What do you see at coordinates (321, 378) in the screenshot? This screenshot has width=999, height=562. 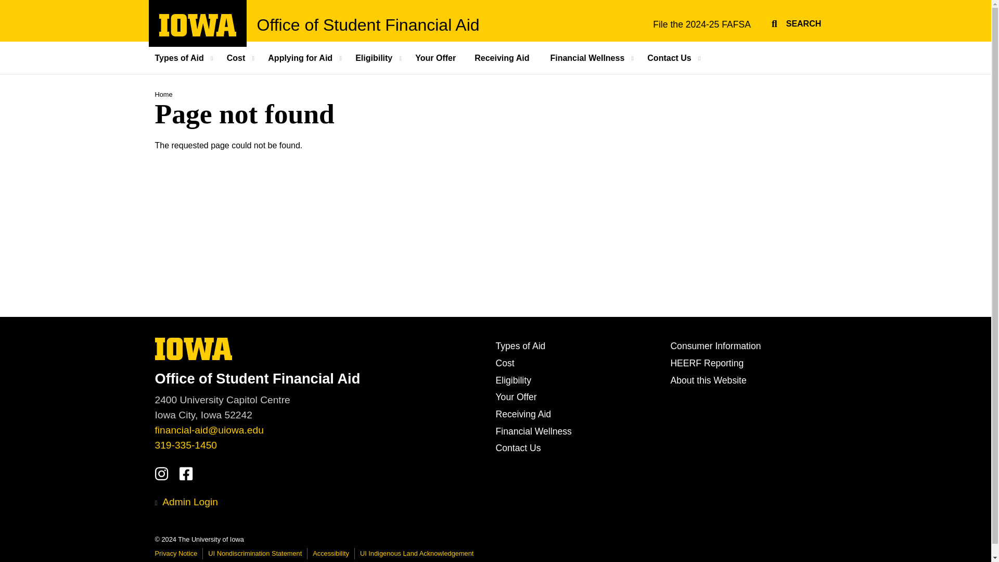 I see `Office of Student Financial Aid` at bounding box center [321, 378].